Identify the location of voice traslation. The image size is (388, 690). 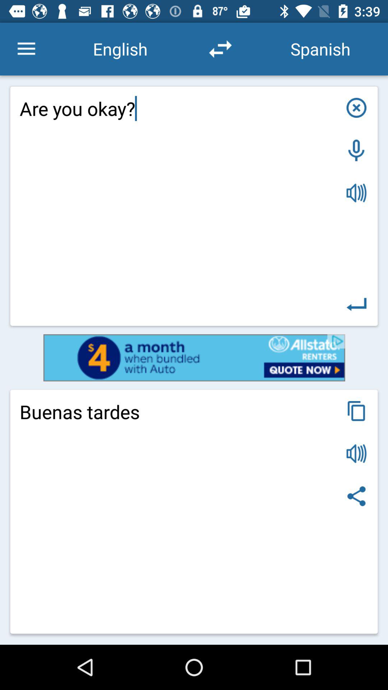
(356, 193).